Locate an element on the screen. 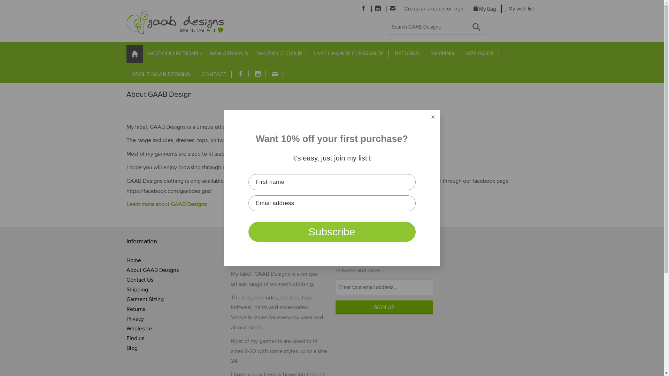  Blog is located at coordinates (132, 348).